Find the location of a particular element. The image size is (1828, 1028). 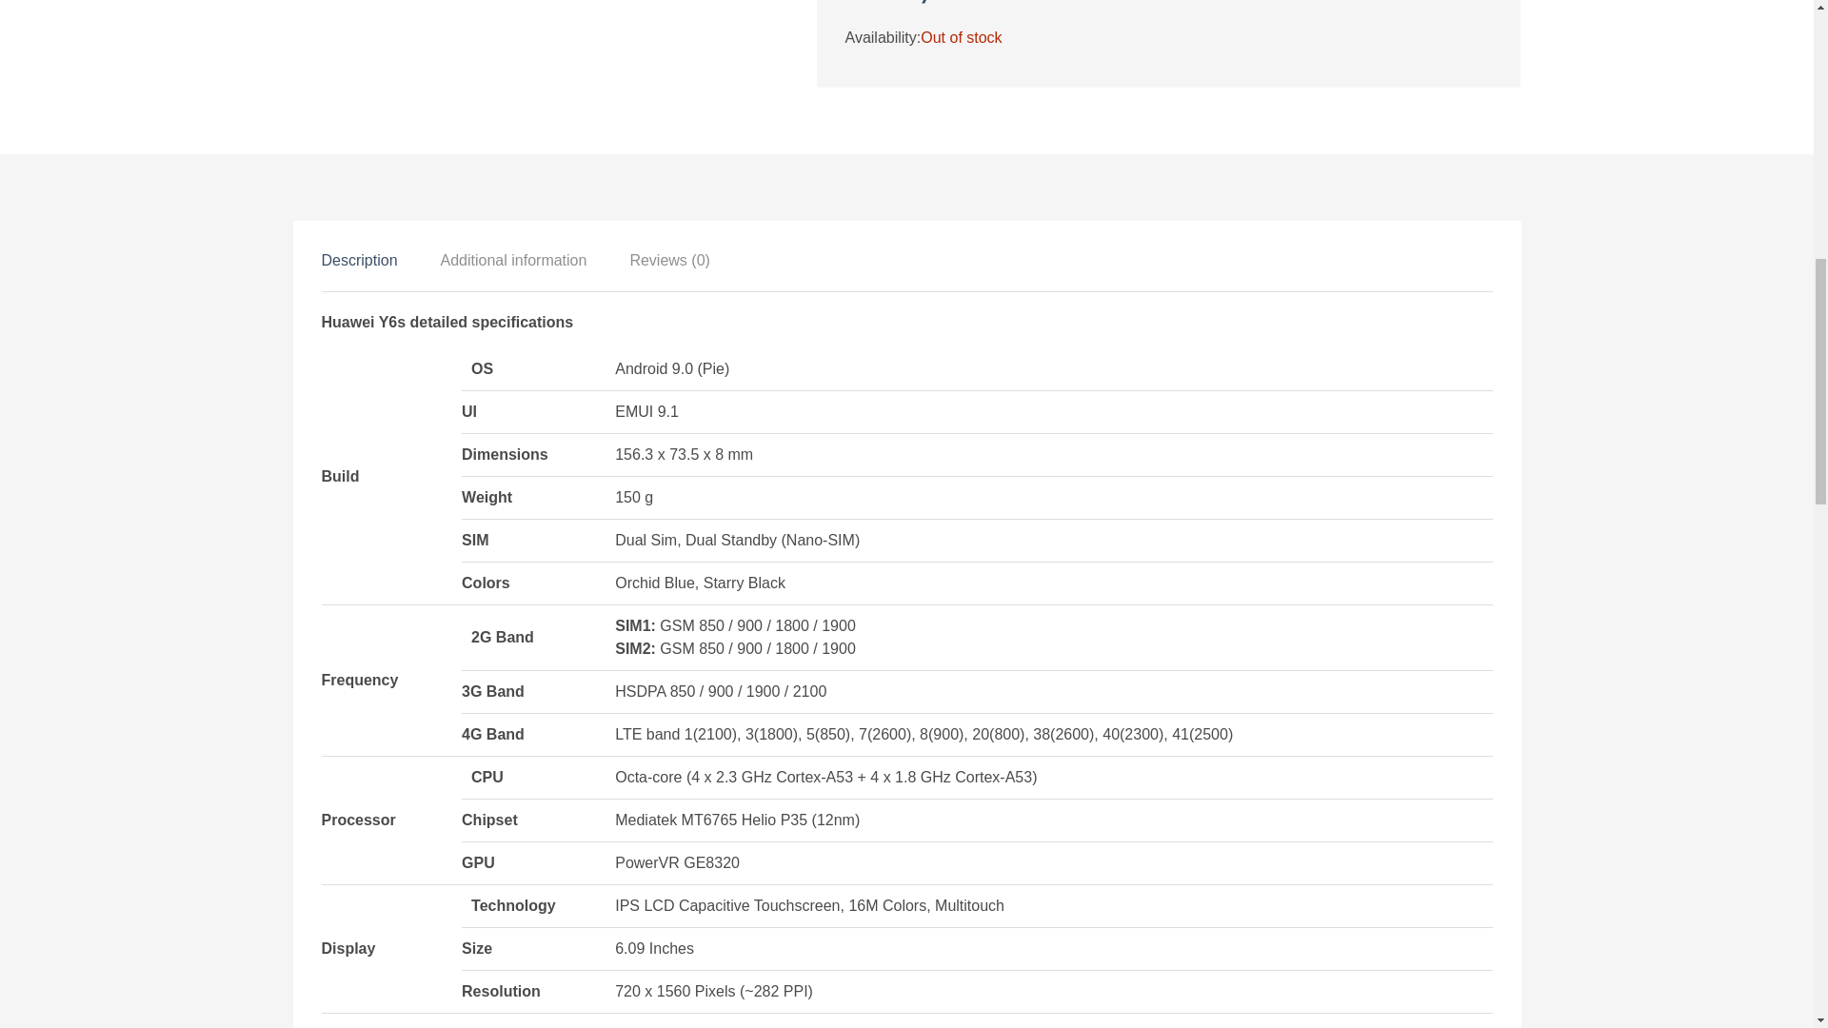

Description is located at coordinates (360, 259).